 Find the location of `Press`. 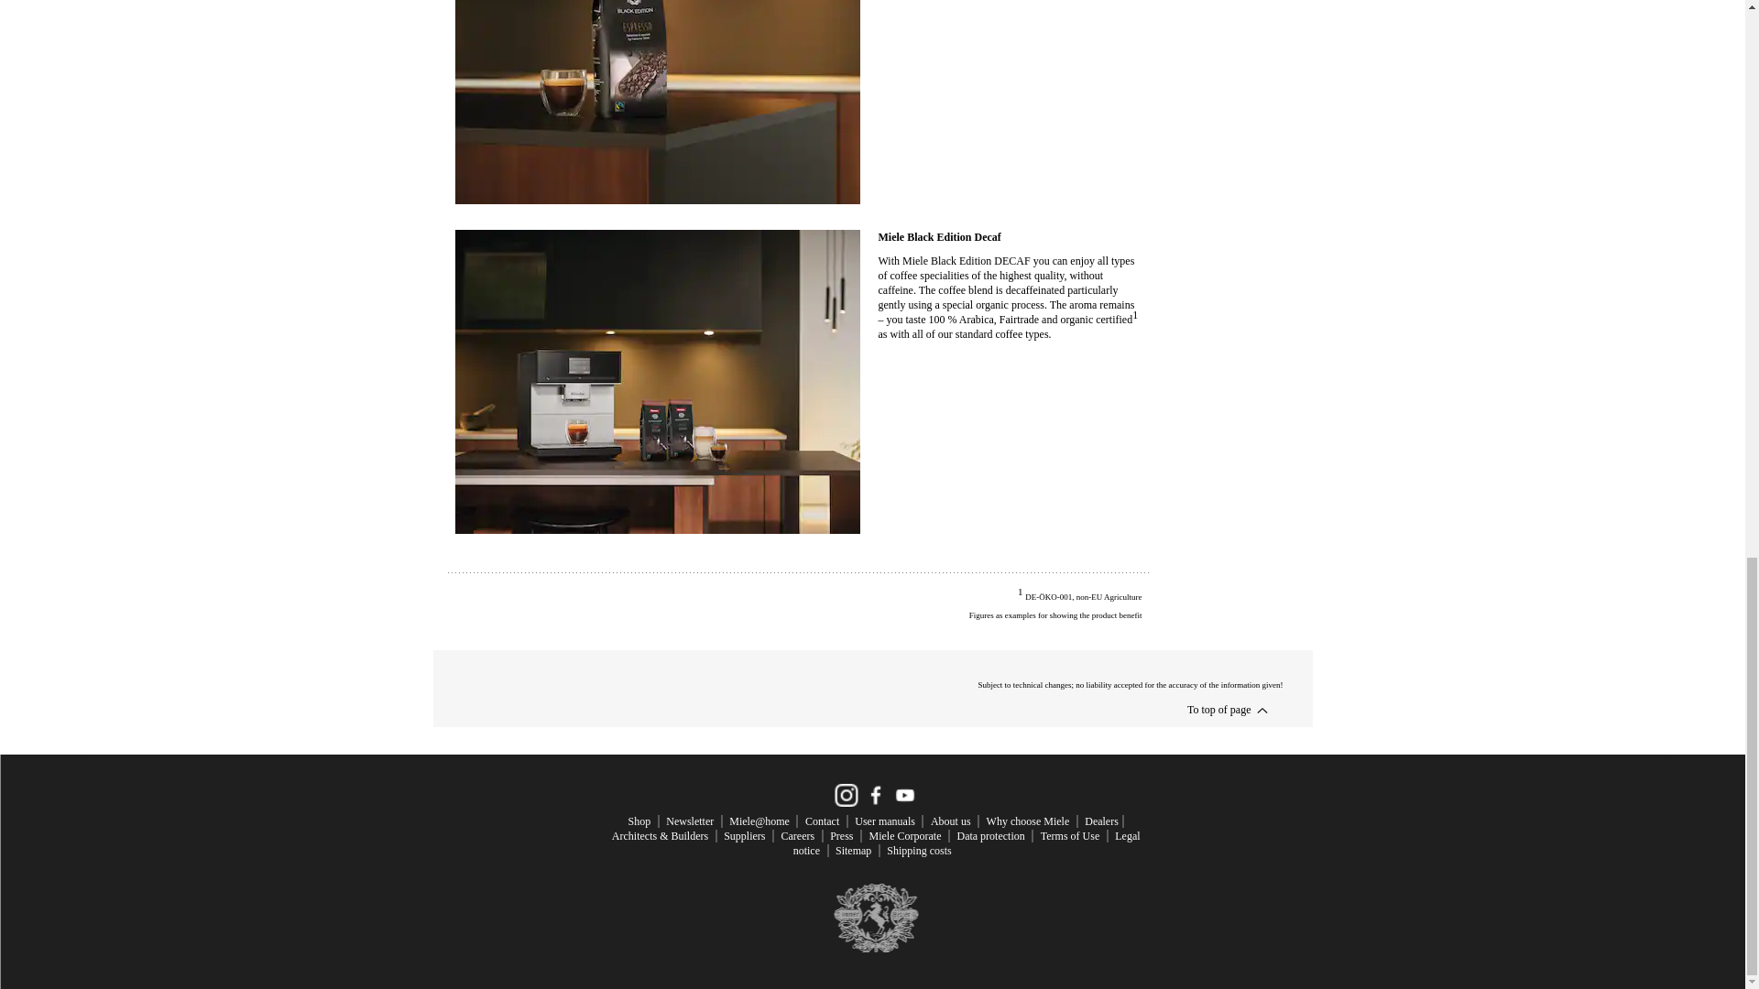

Press is located at coordinates (841, 836).